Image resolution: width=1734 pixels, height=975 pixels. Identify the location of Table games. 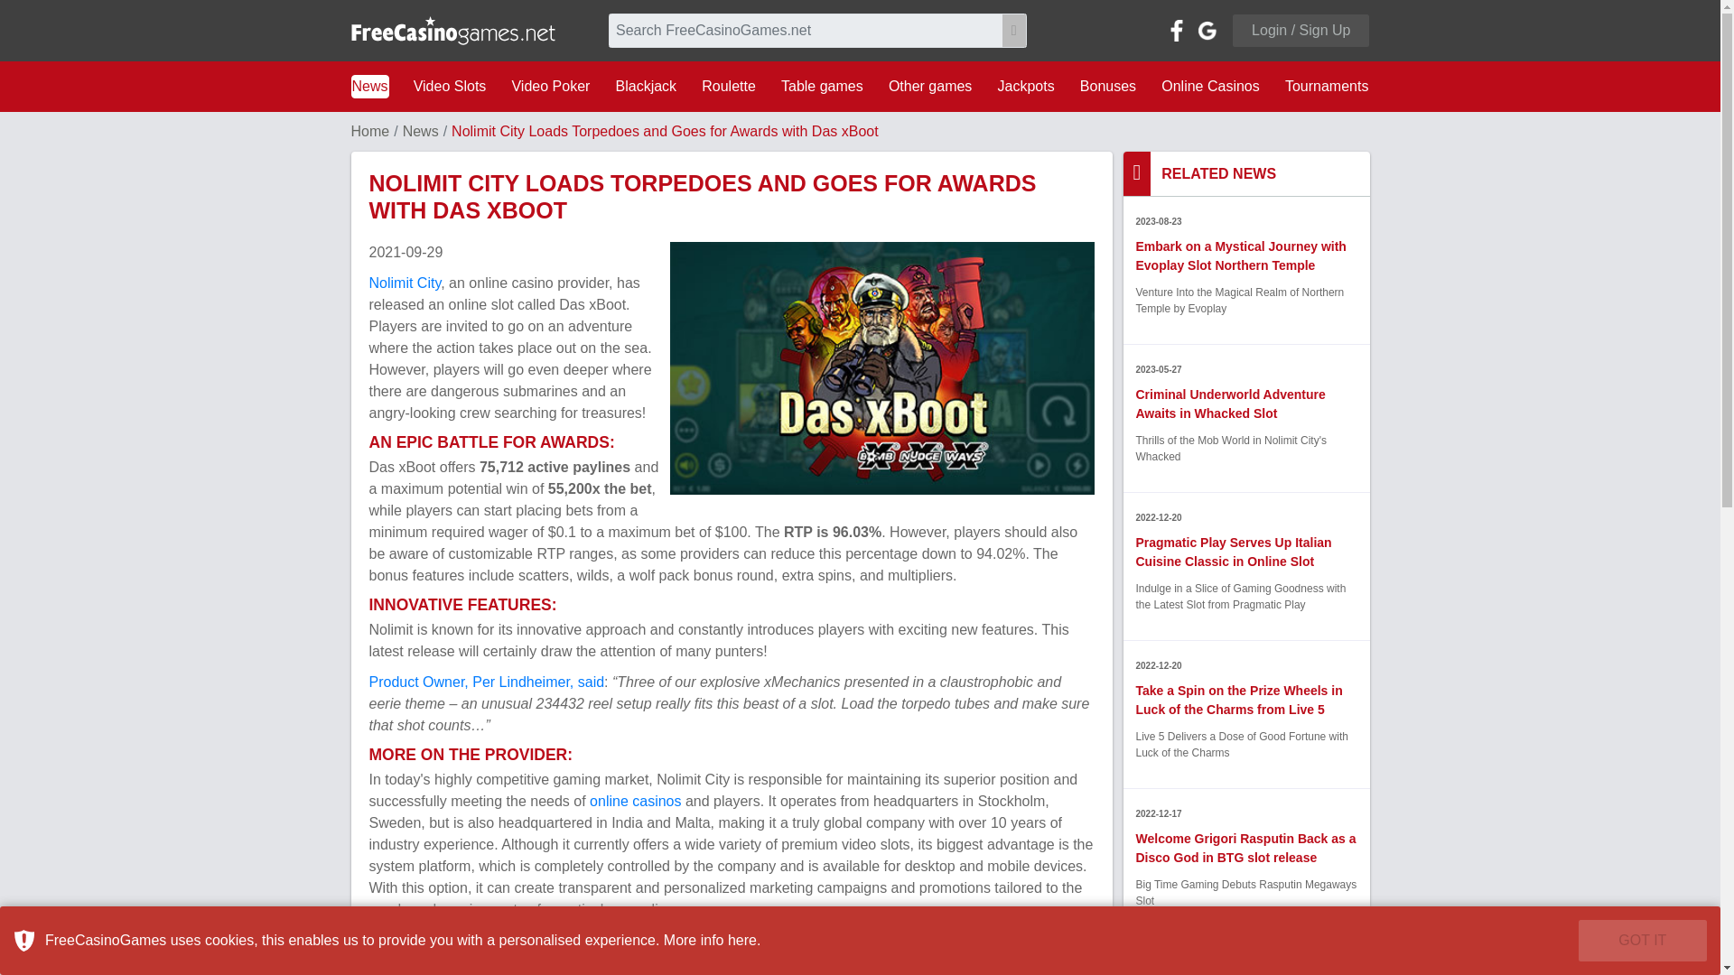
(822, 87).